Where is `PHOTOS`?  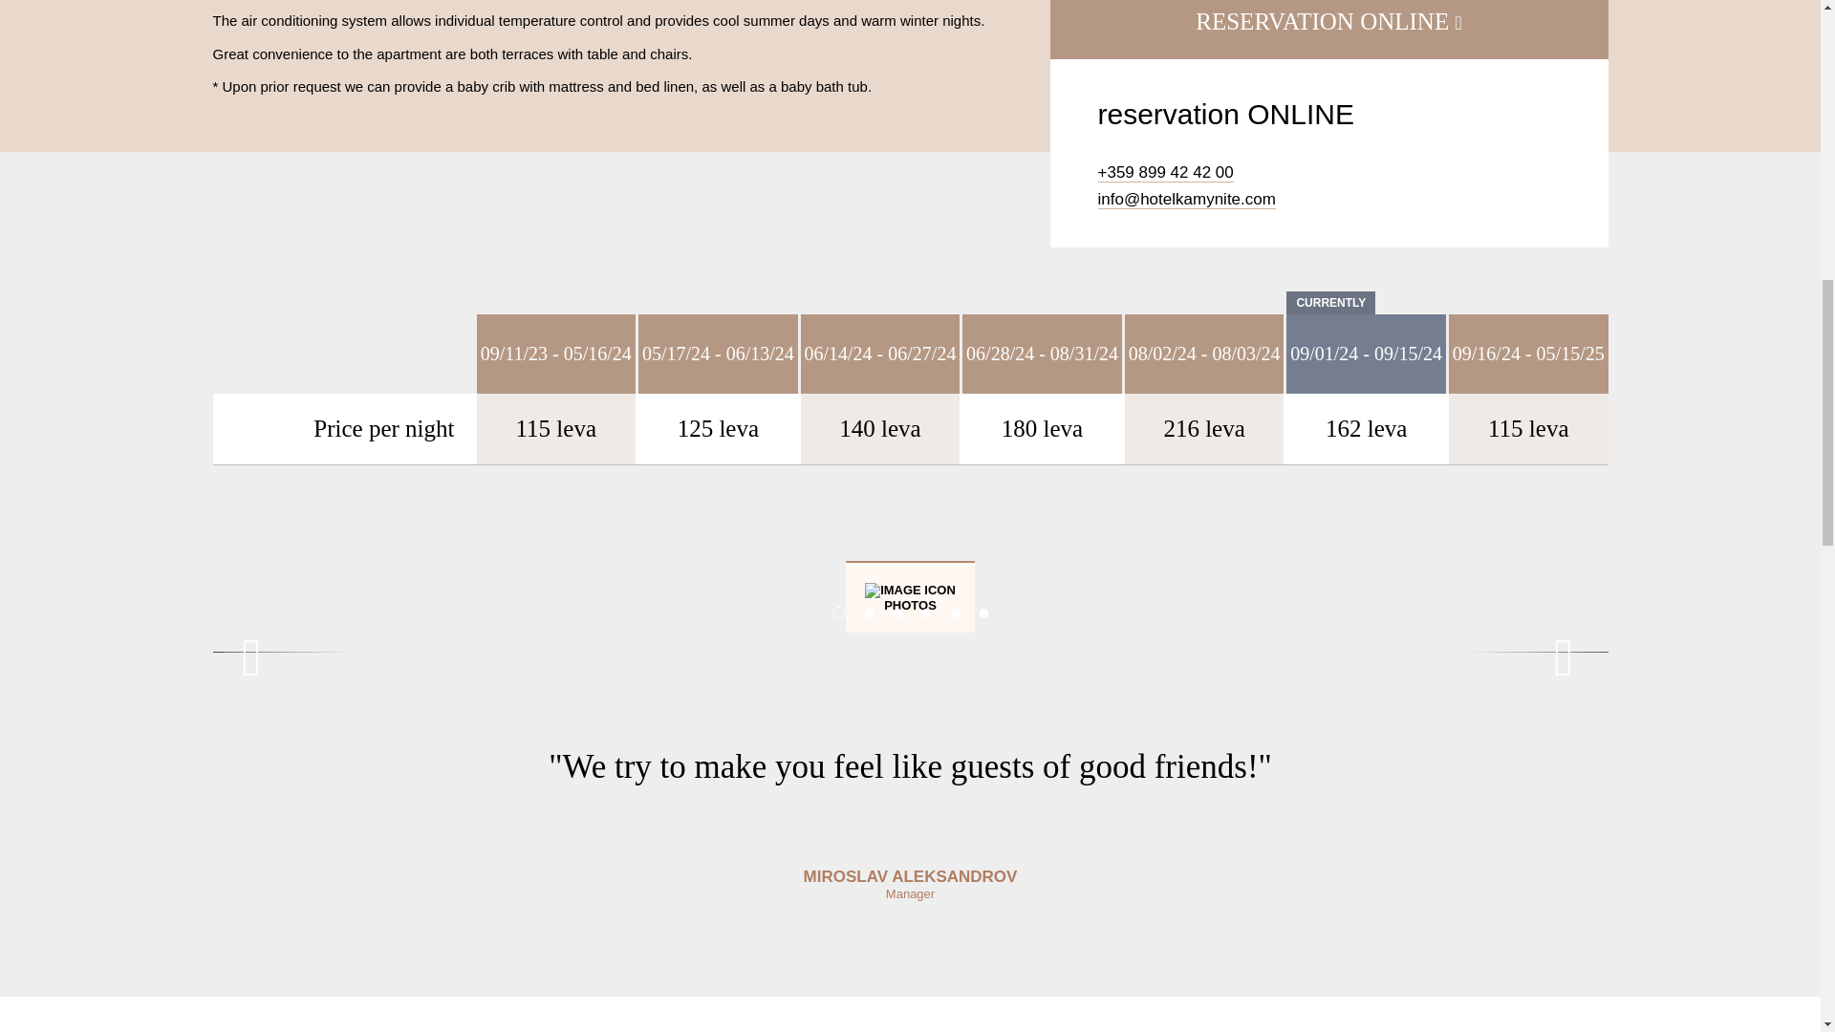 PHOTOS is located at coordinates (910, 596).